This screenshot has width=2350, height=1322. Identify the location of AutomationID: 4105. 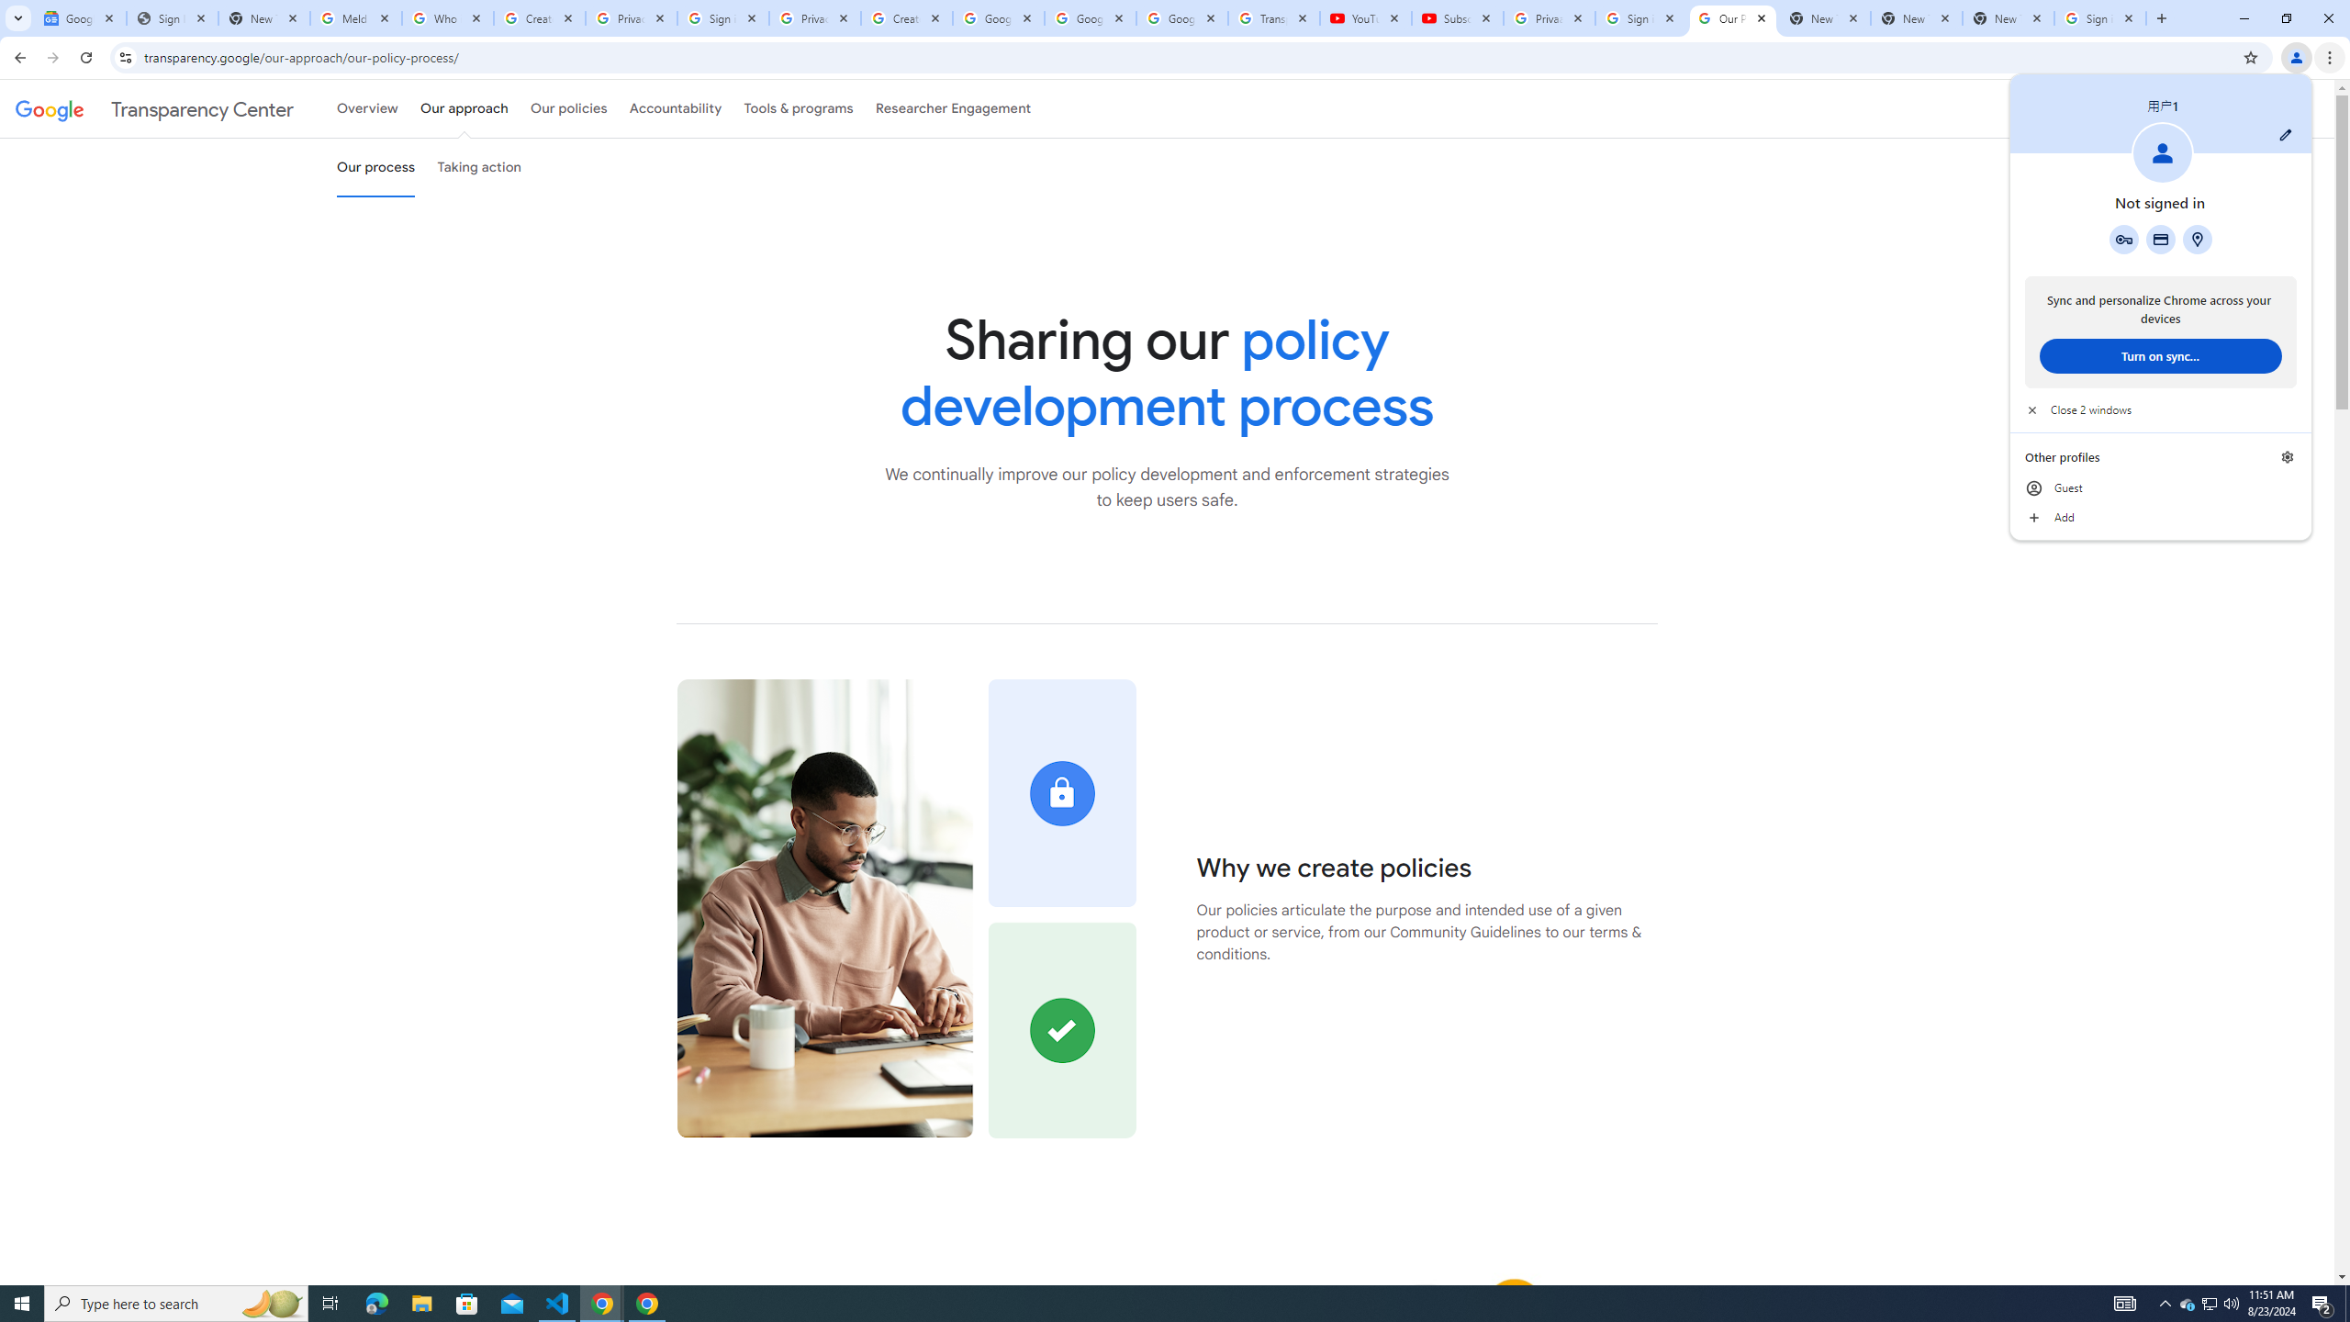
(540, 18).